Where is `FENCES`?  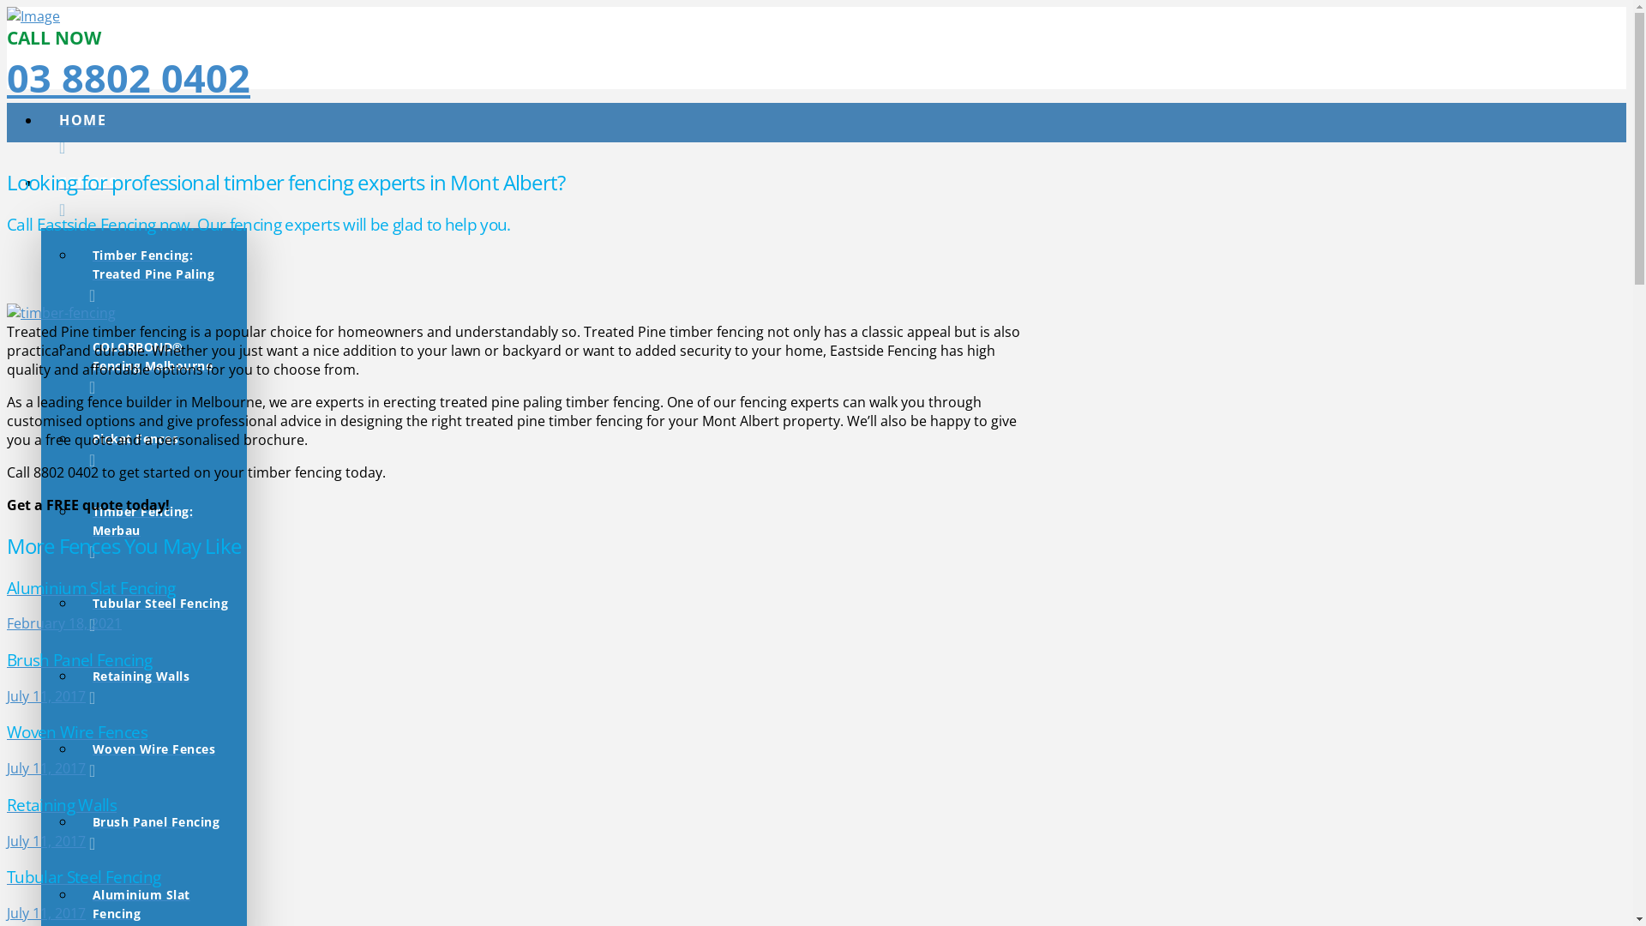 FENCES is located at coordinates (538, 197).